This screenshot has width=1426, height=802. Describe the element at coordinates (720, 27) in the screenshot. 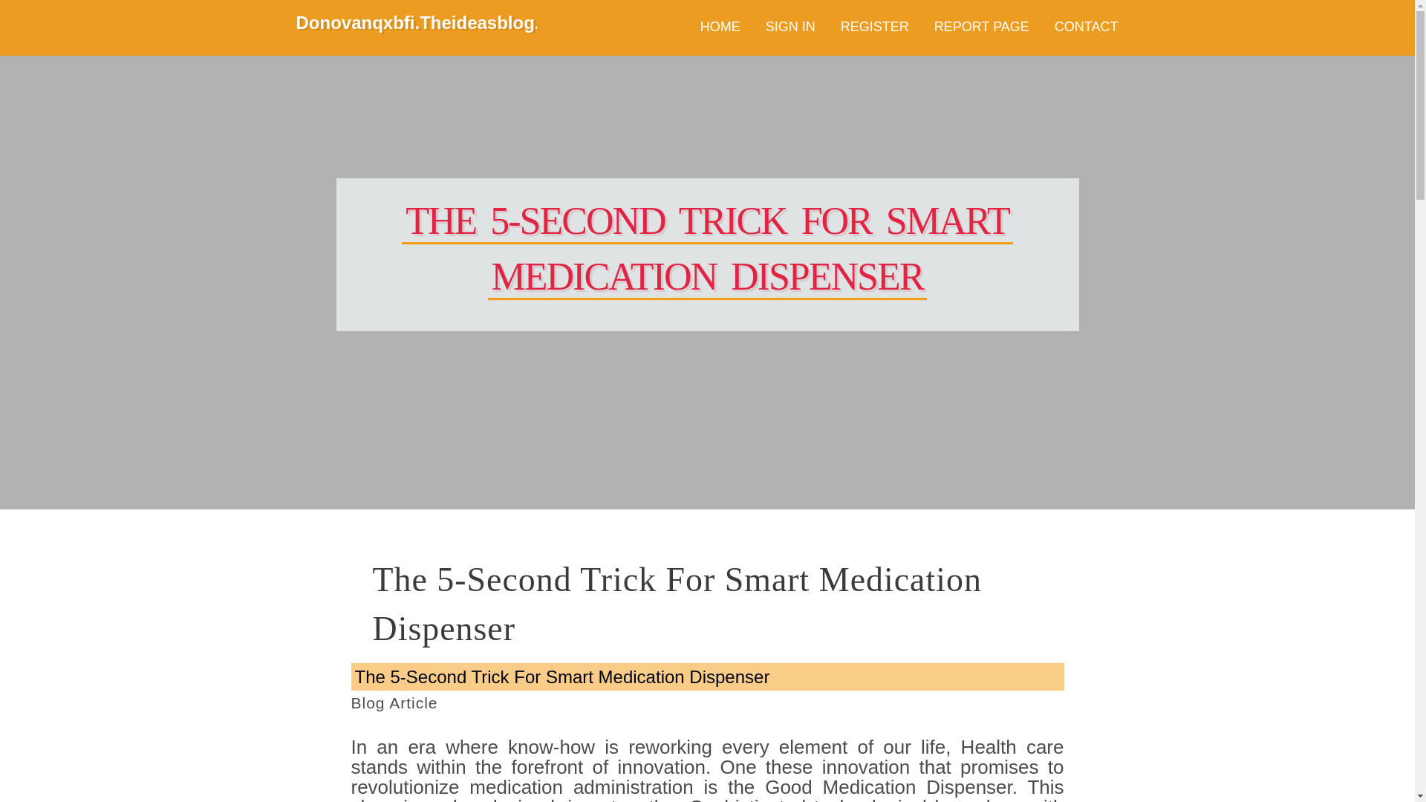

I see `HOME` at that location.